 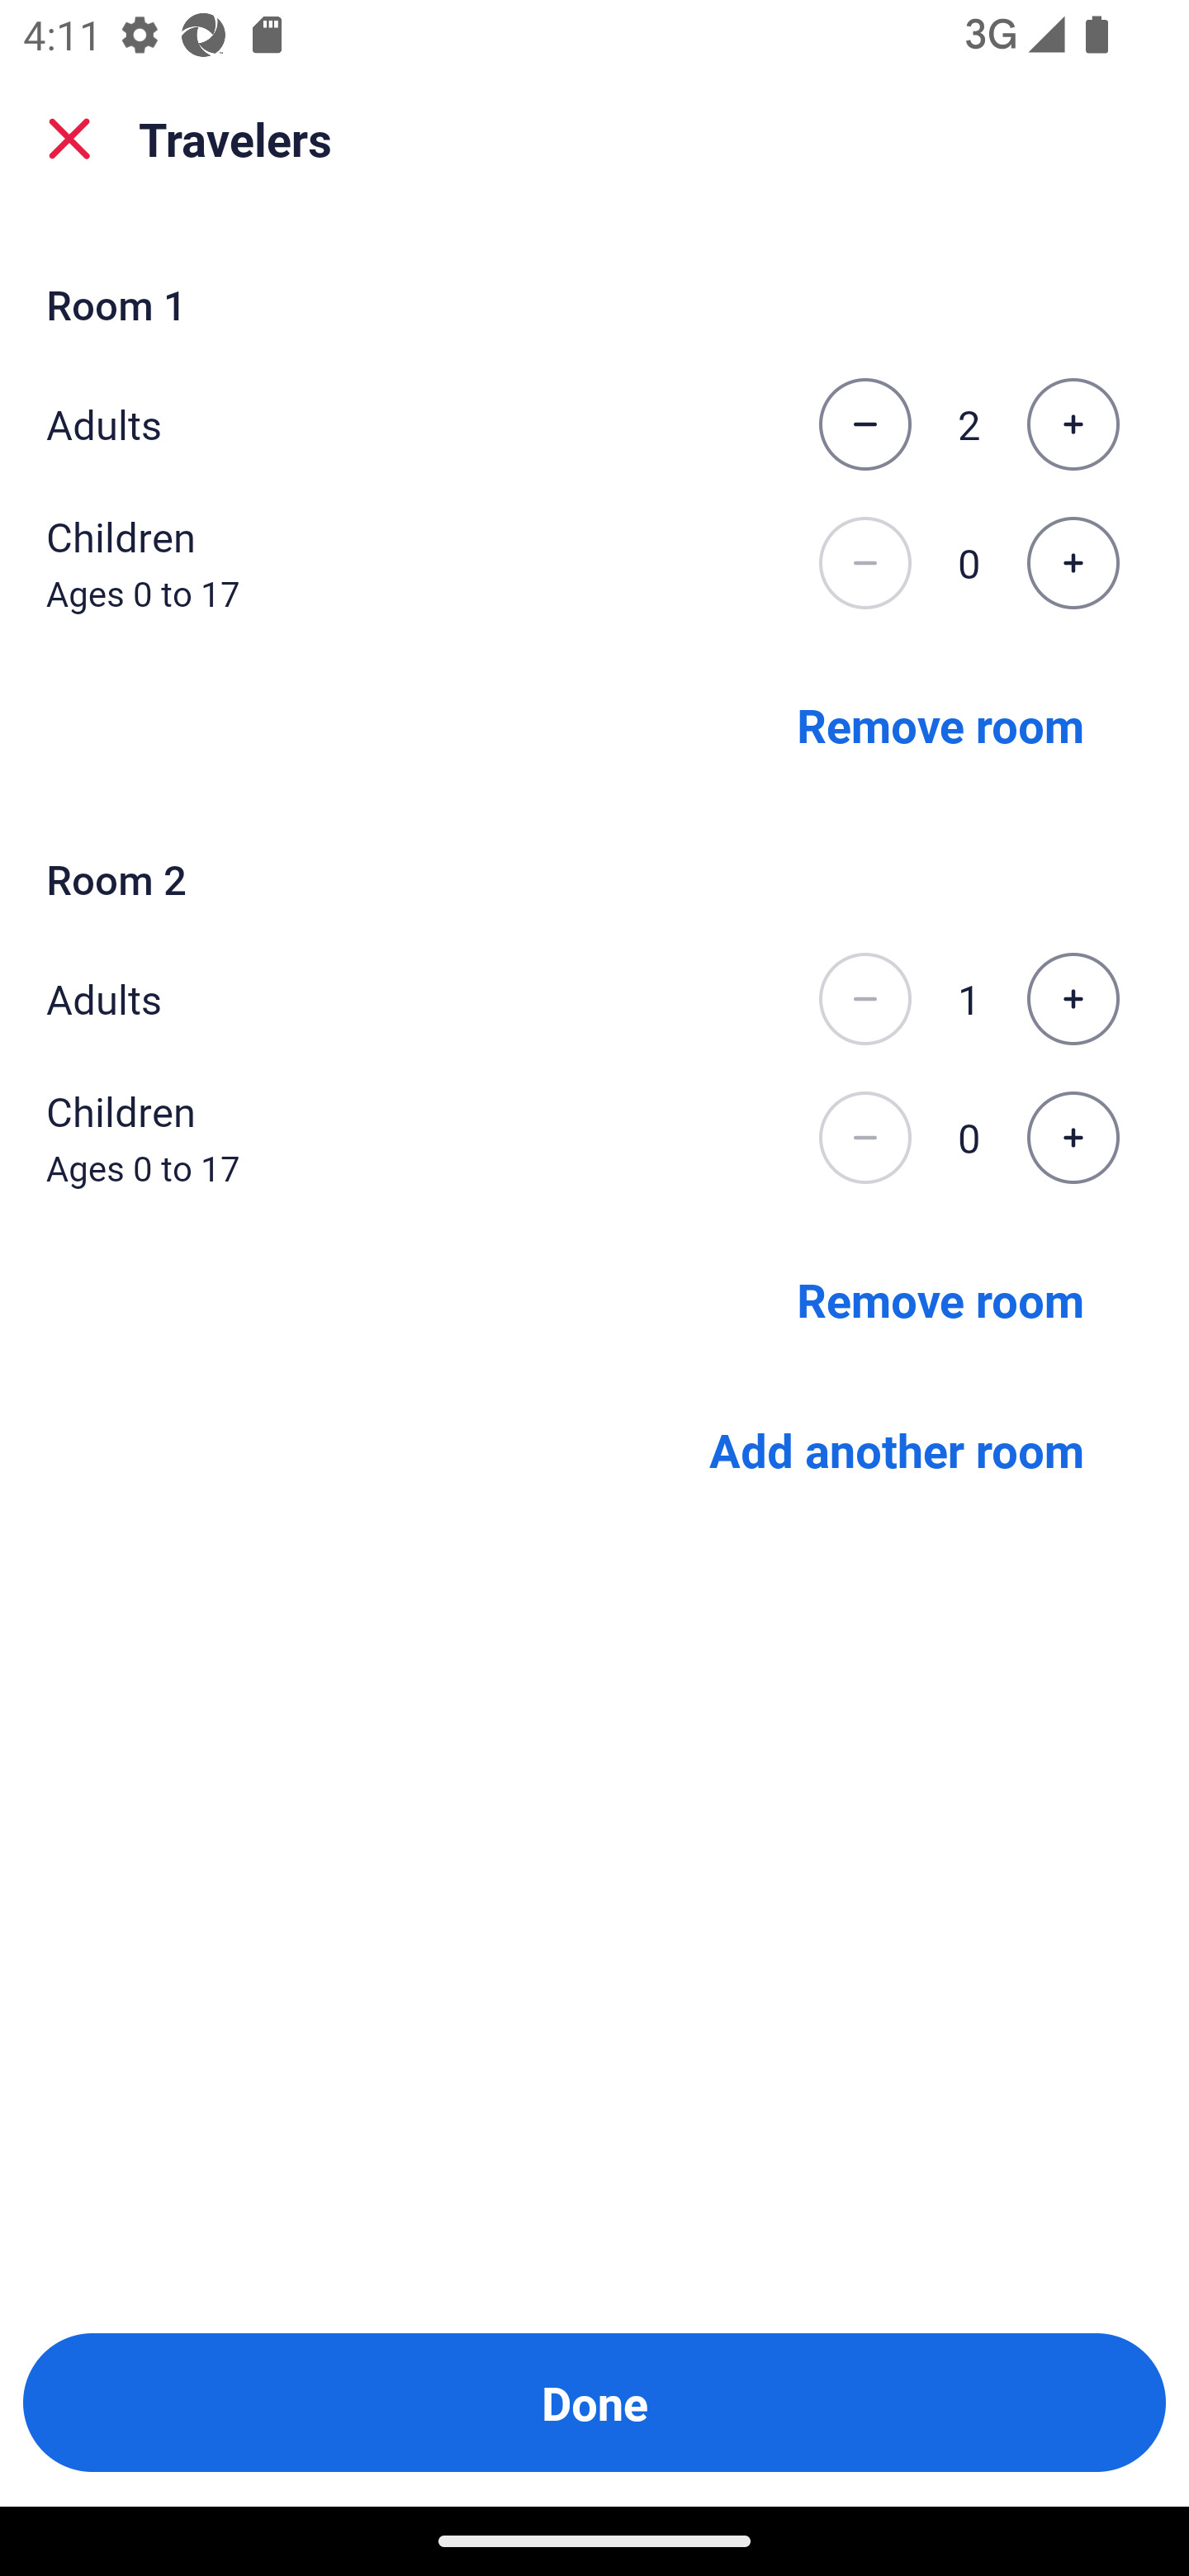 I want to click on Remove room, so click(x=940, y=1300).